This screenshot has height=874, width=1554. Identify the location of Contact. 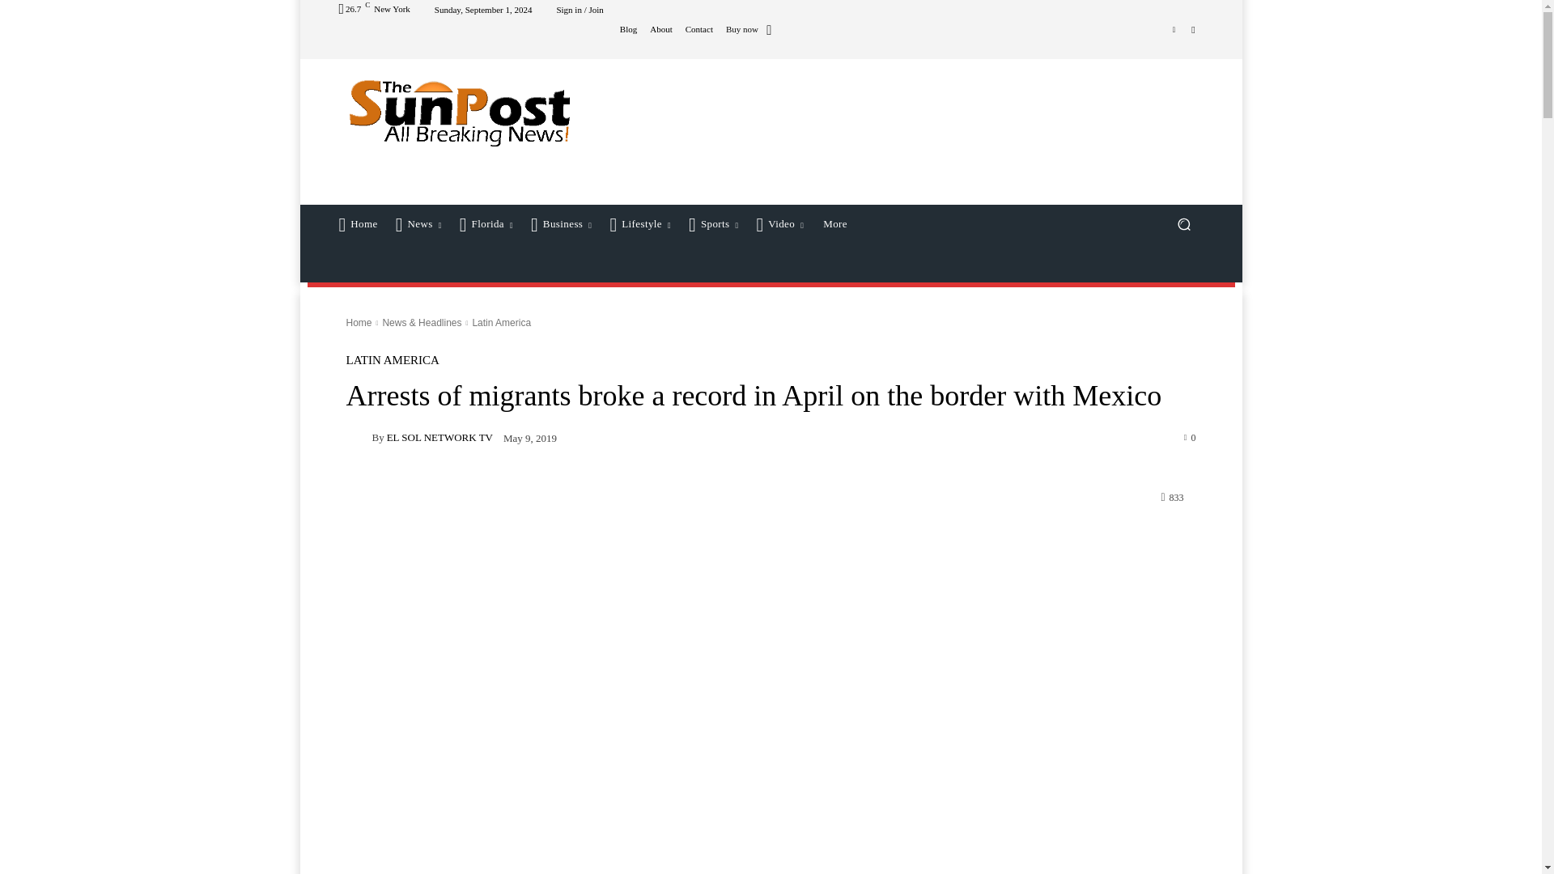
(699, 29).